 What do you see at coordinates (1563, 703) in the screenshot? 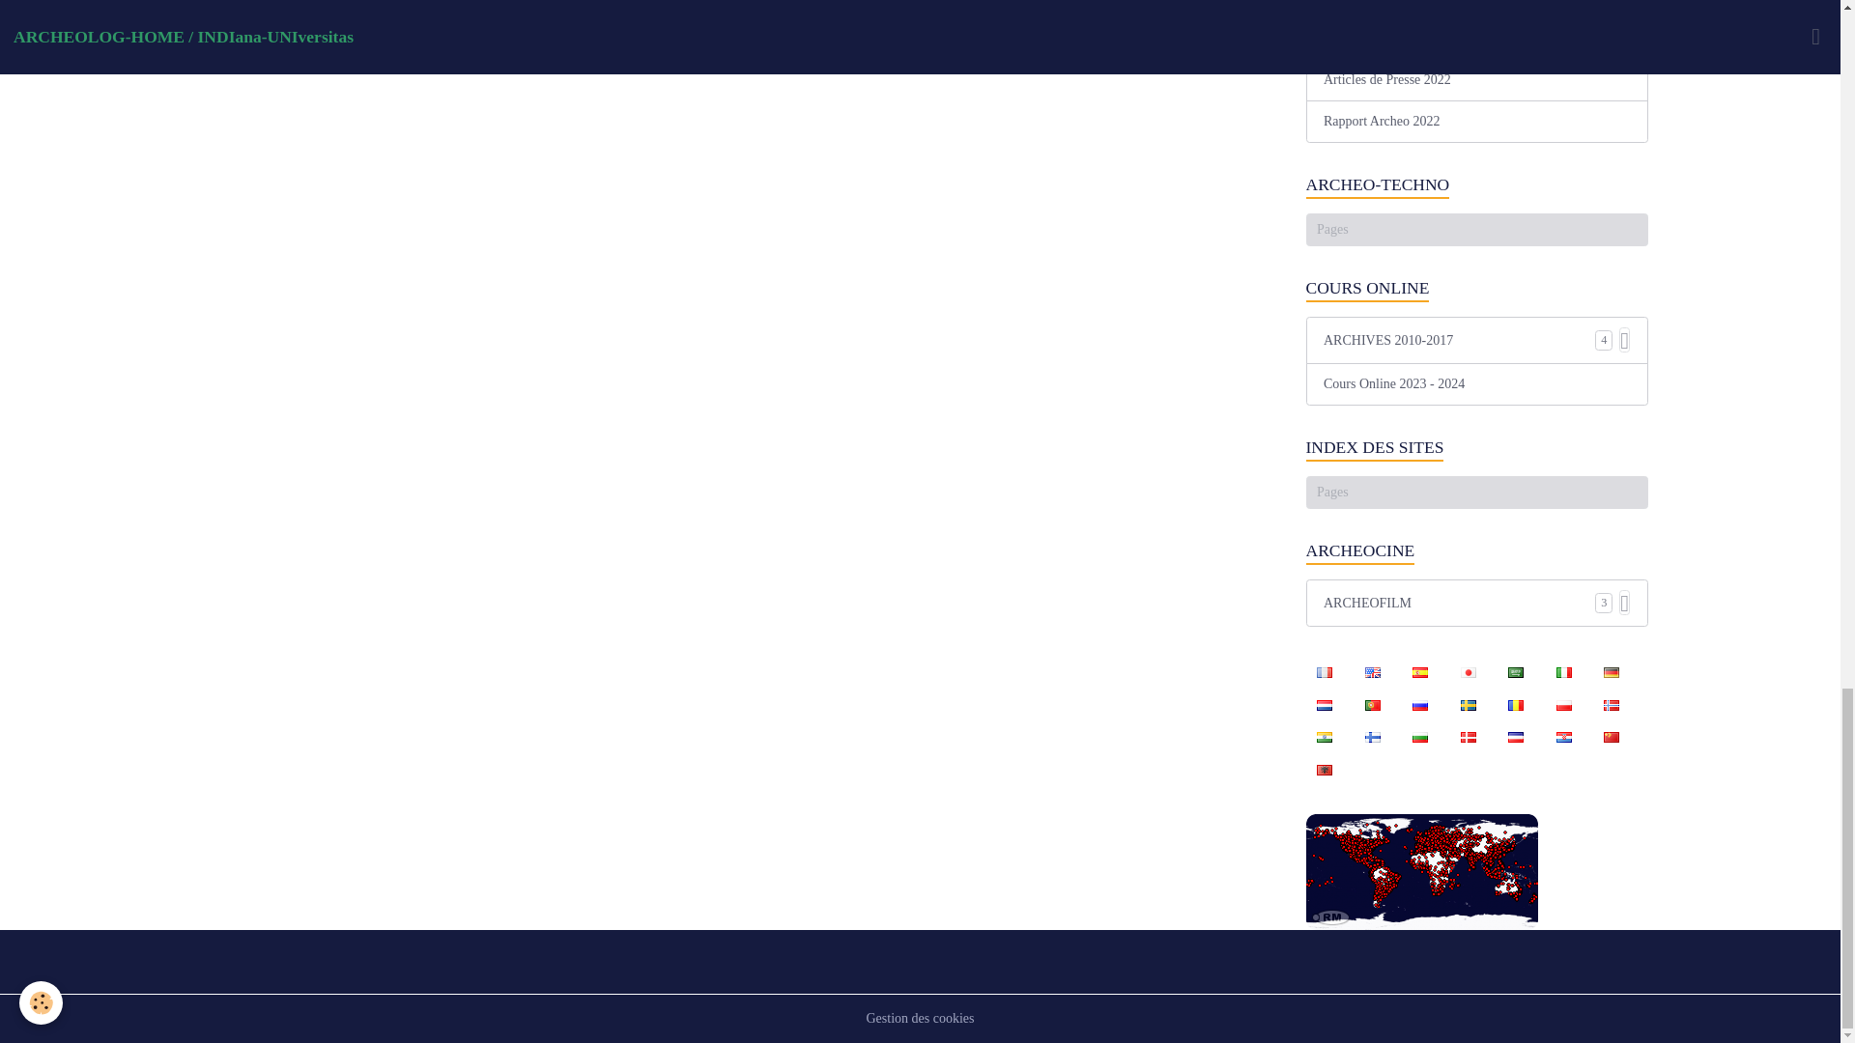
I see `Polish` at bounding box center [1563, 703].